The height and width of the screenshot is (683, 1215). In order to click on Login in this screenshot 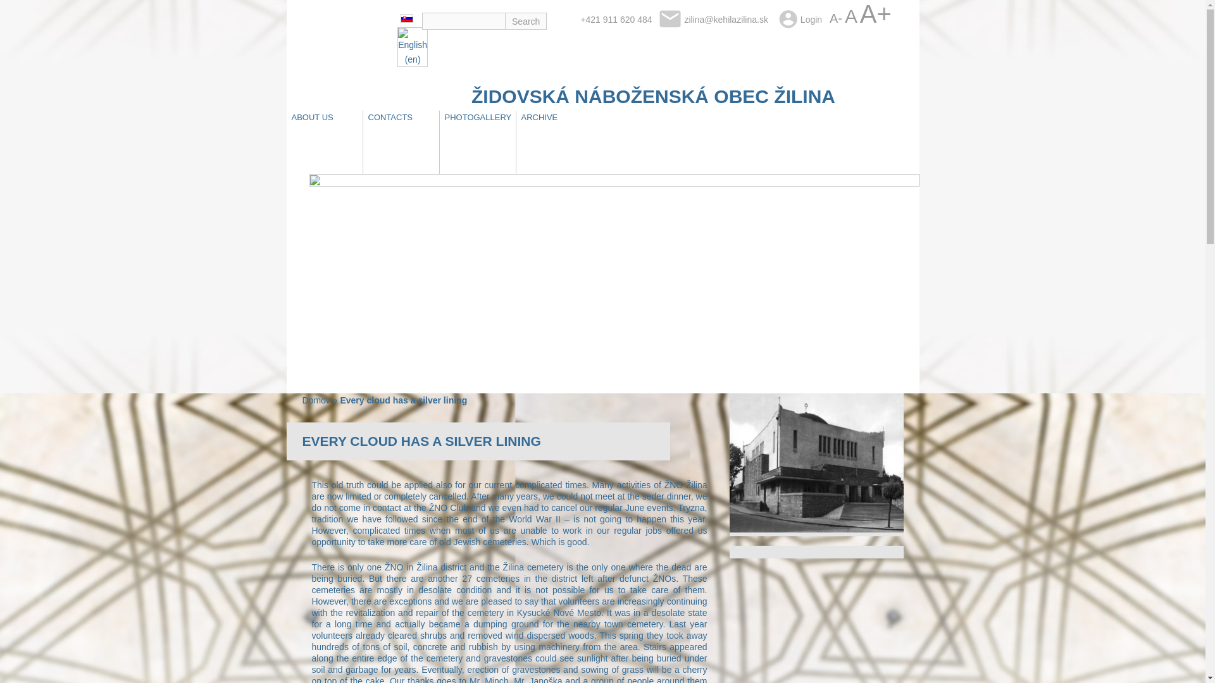, I will do `click(811, 19)`.